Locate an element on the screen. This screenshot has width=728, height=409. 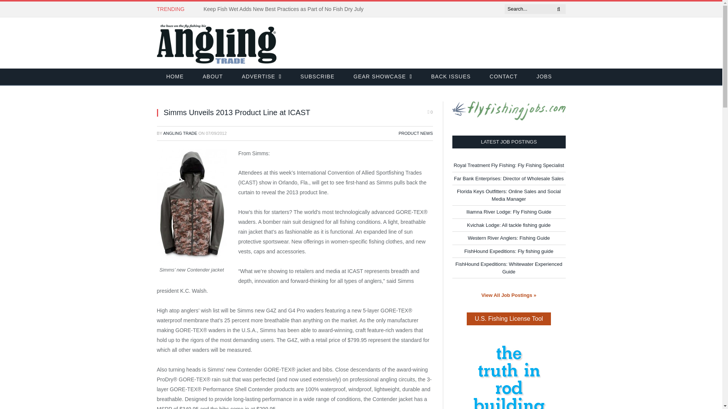
GEAR SHOWCASE is located at coordinates (382, 77).